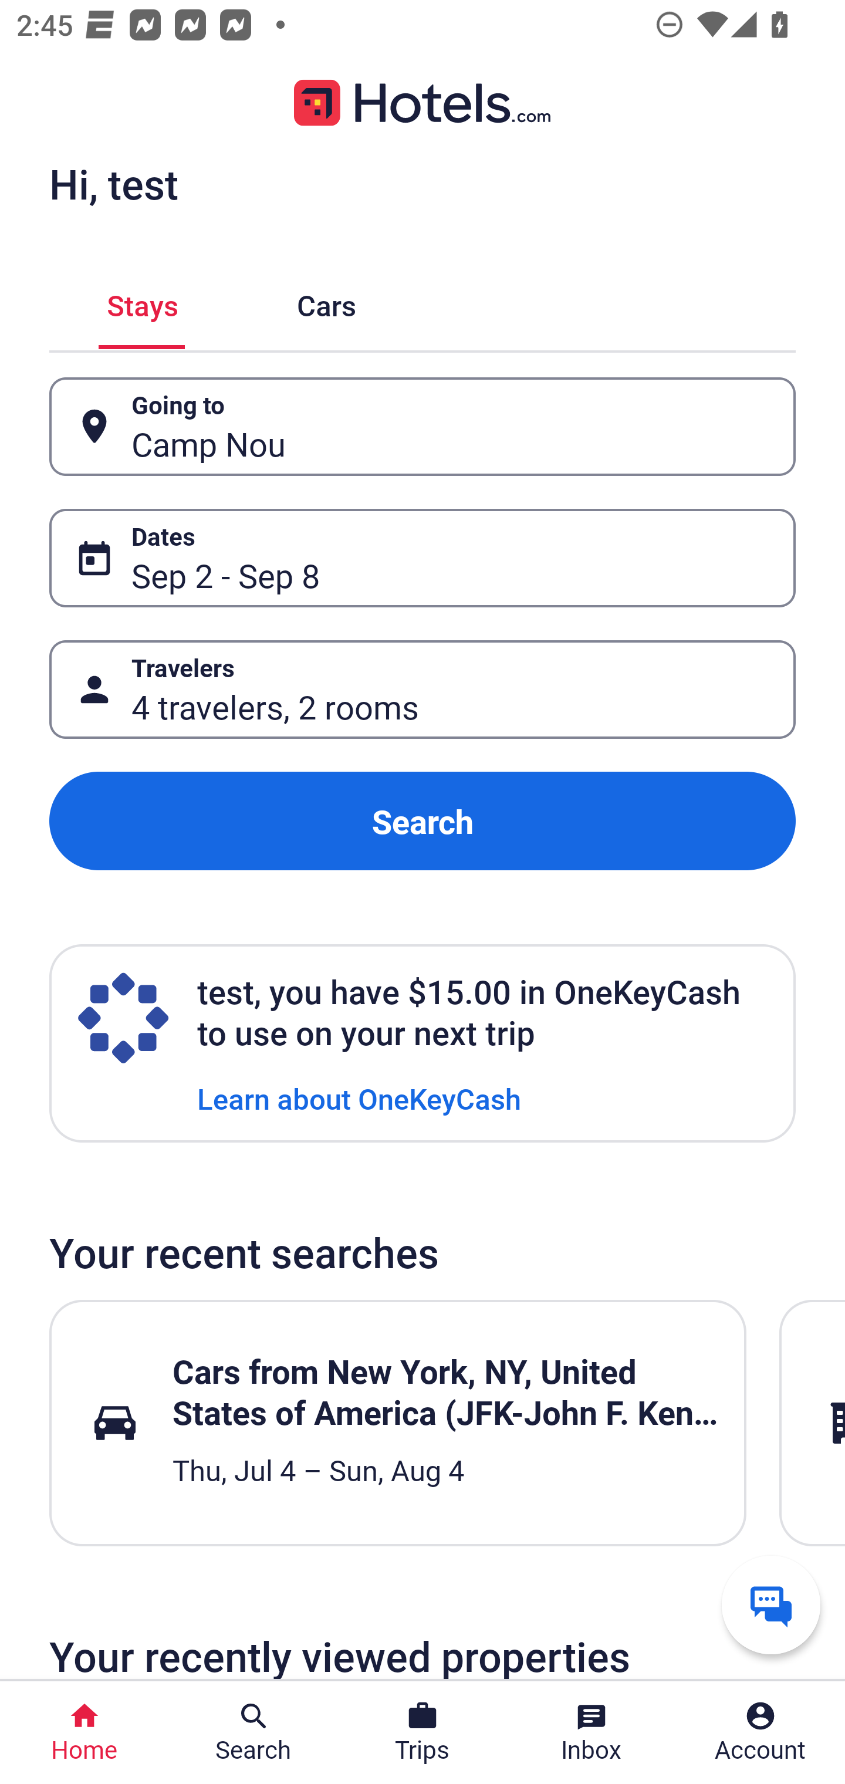 Image resolution: width=845 pixels, height=1784 pixels. What do you see at coordinates (422, 427) in the screenshot?
I see `Going to Button Camp Nou` at bounding box center [422, 427].